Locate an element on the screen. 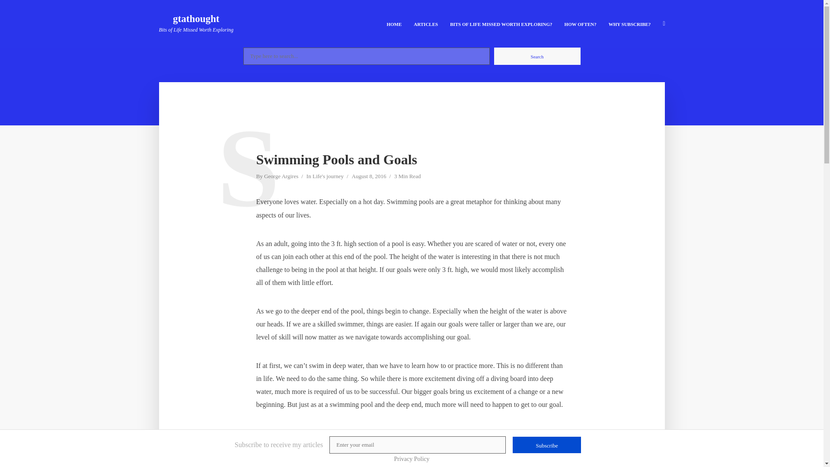  ARTICLES is located at coordinates (425, 23).